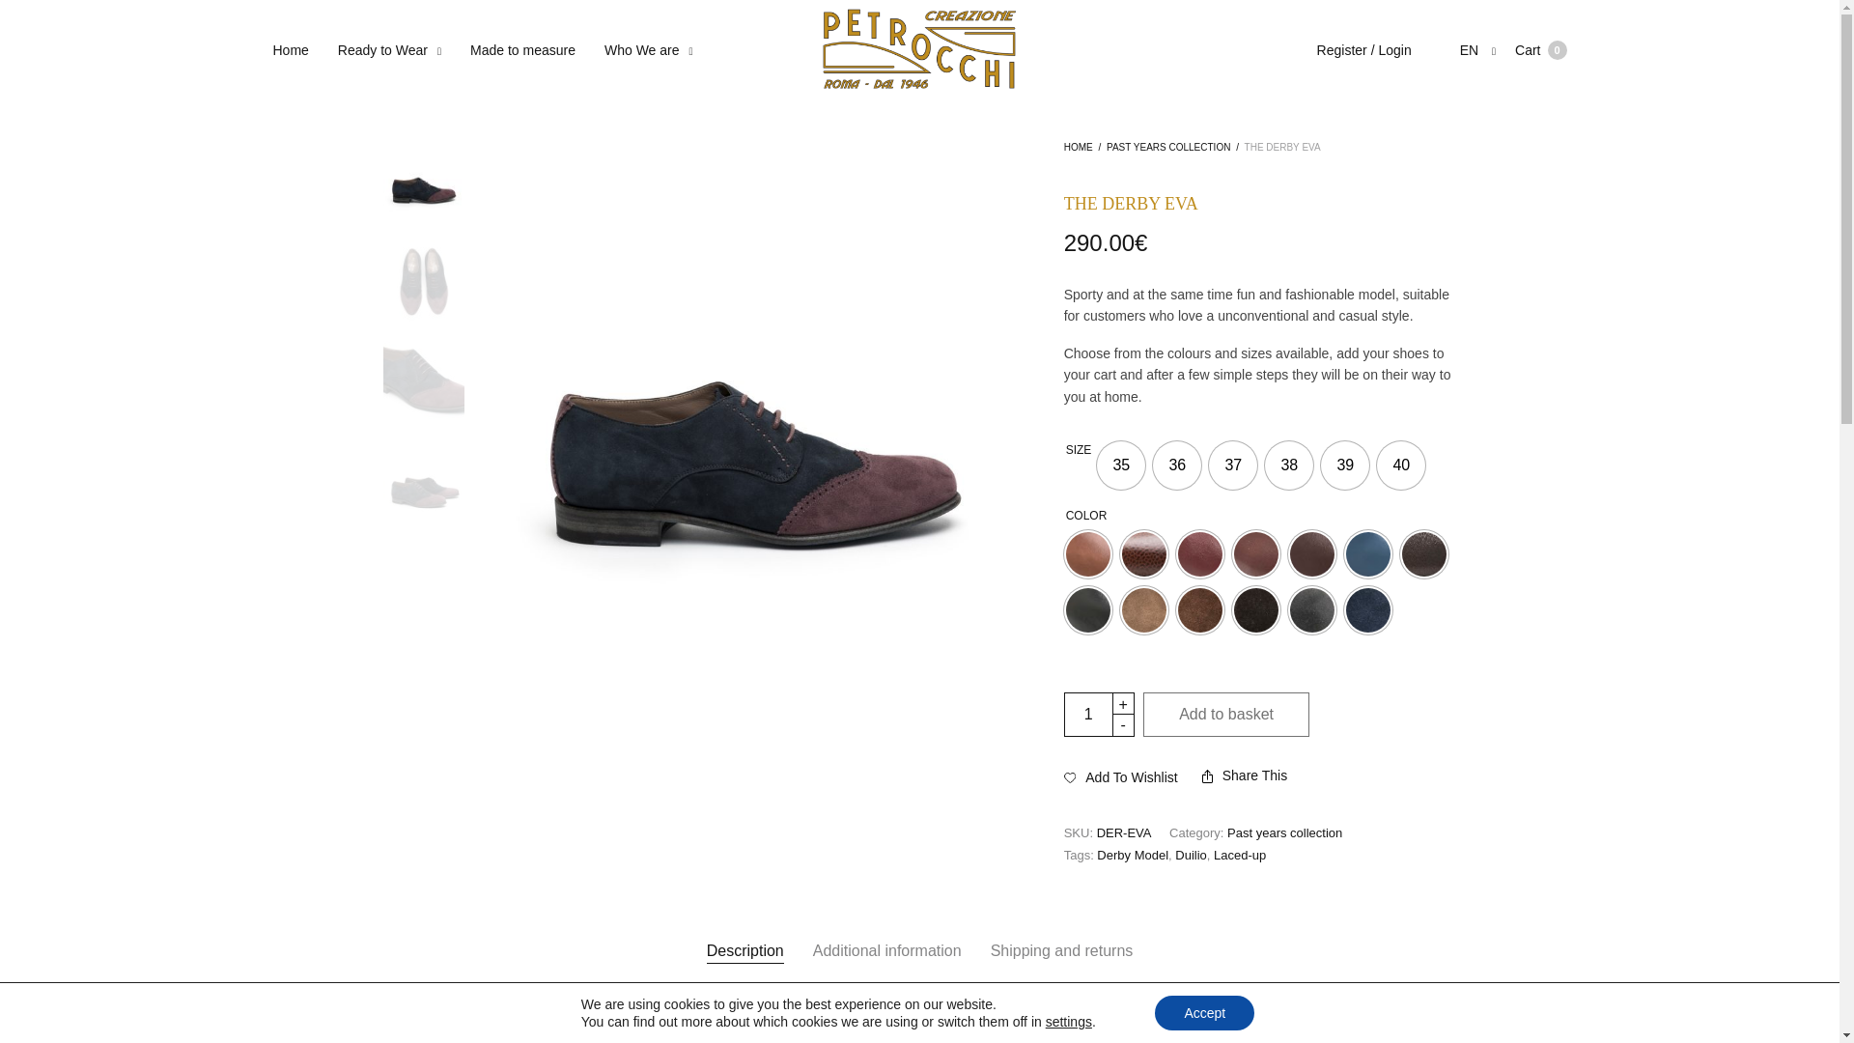 The width and height of the screenshot is (1854, 1043). What do you see at coordinates (1079, 147) in the screenshot?
I see `Ready to Wear` at bounding box center [1079, 147].